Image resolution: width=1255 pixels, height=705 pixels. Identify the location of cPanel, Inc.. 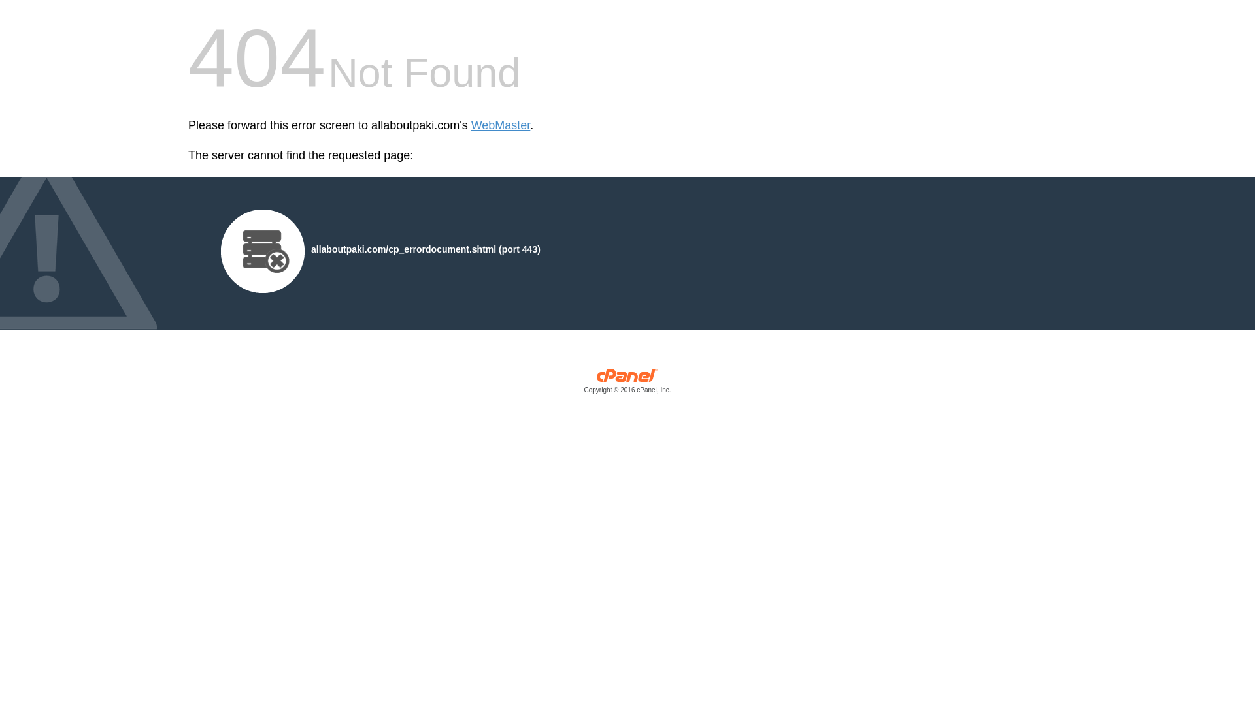
(627, 384).